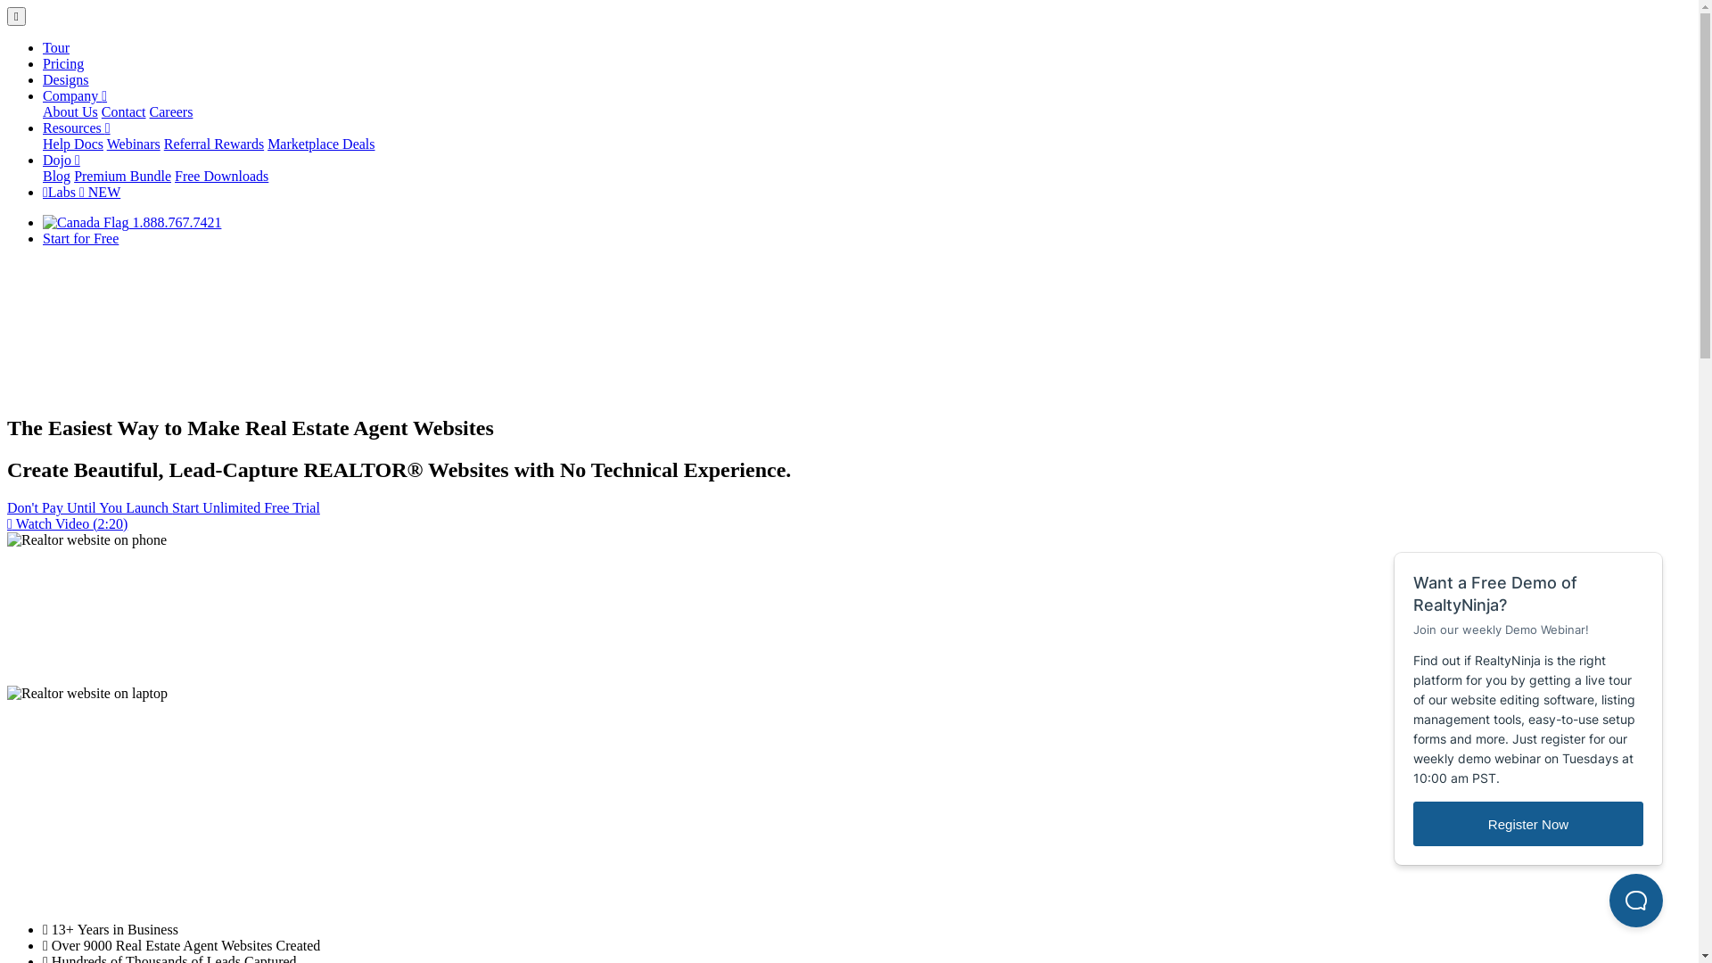 The image size is (1712, 963). Describe the element at coordinates (70, 112) in the screenshot. I see `About Us` at that location.